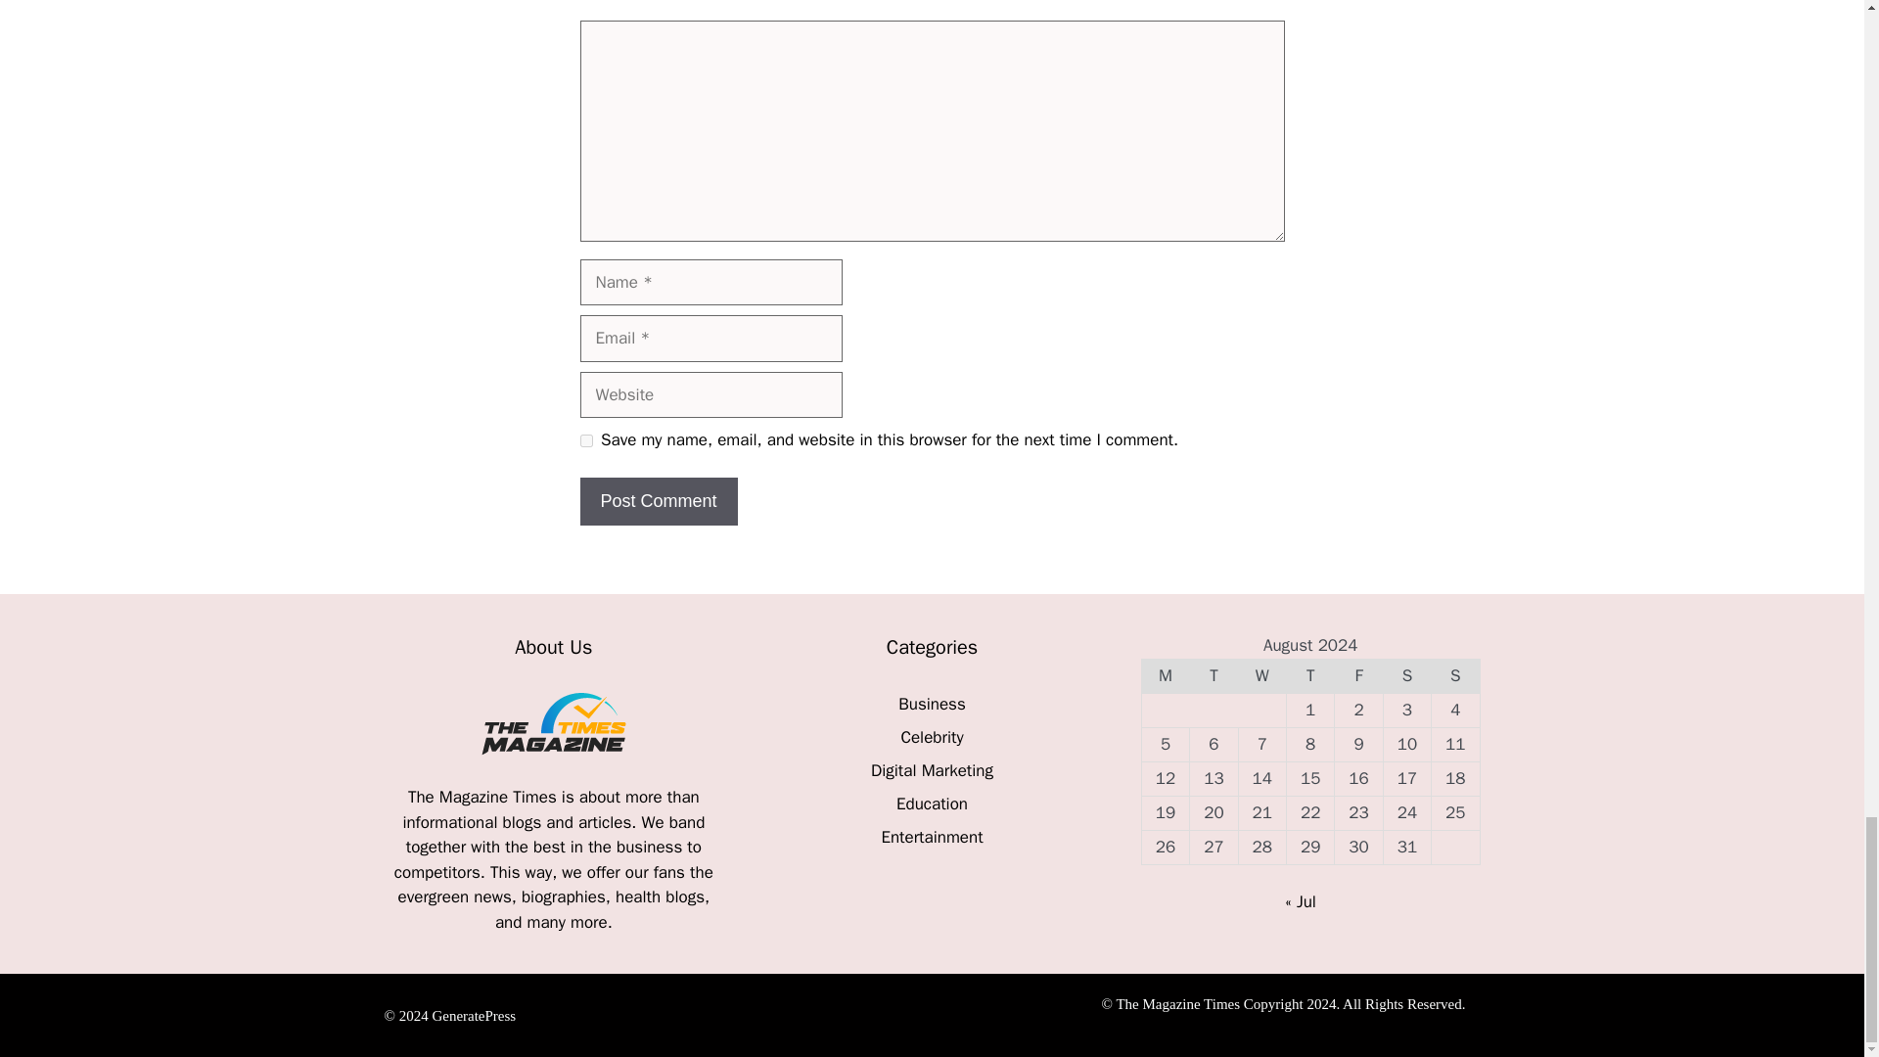  I want to click on Wednesday, so click(1261, 675).